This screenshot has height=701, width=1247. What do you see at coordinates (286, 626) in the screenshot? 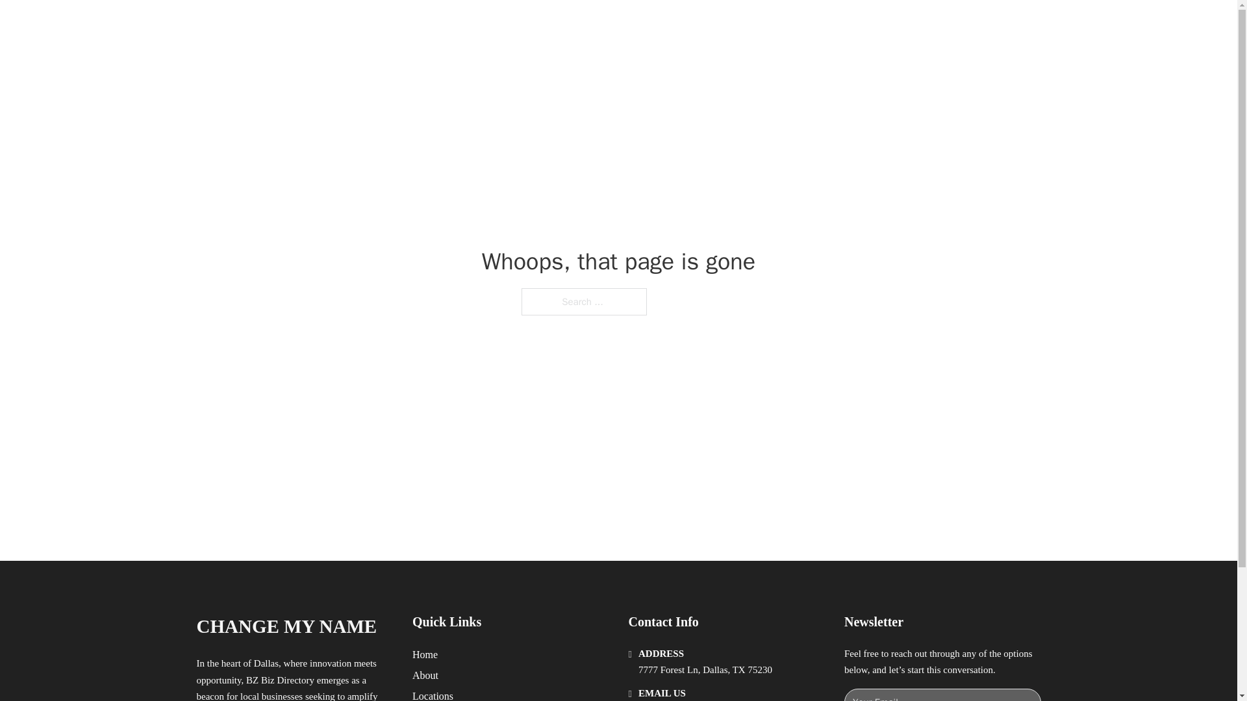
I see `CHANGE MY NAME` at bounding box center [286, 626].